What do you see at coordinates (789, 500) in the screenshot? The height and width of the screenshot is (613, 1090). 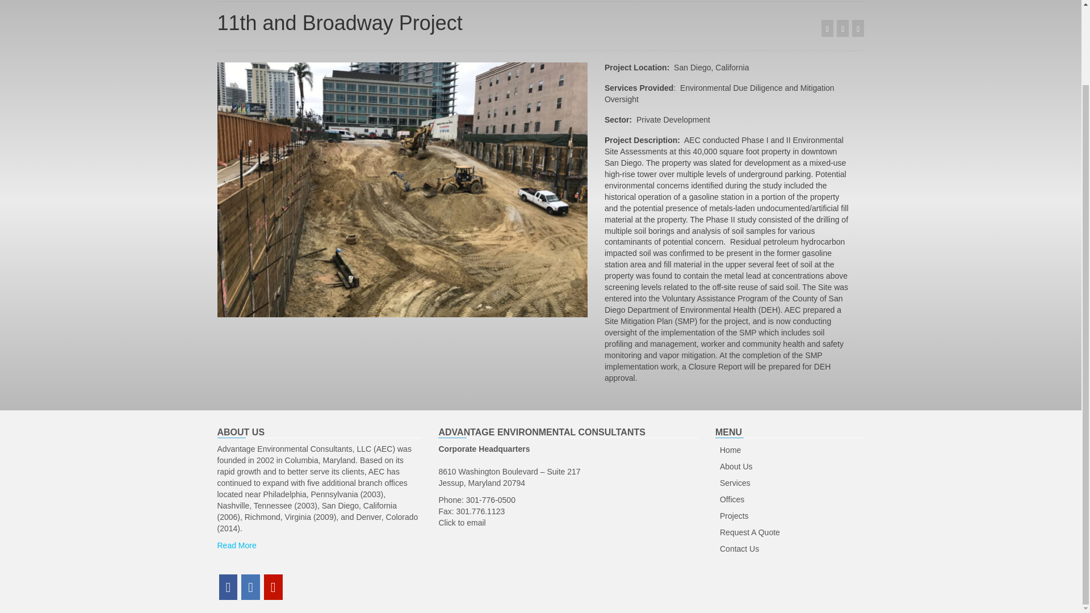 I see `Offices` at bounding box center [789, 500].